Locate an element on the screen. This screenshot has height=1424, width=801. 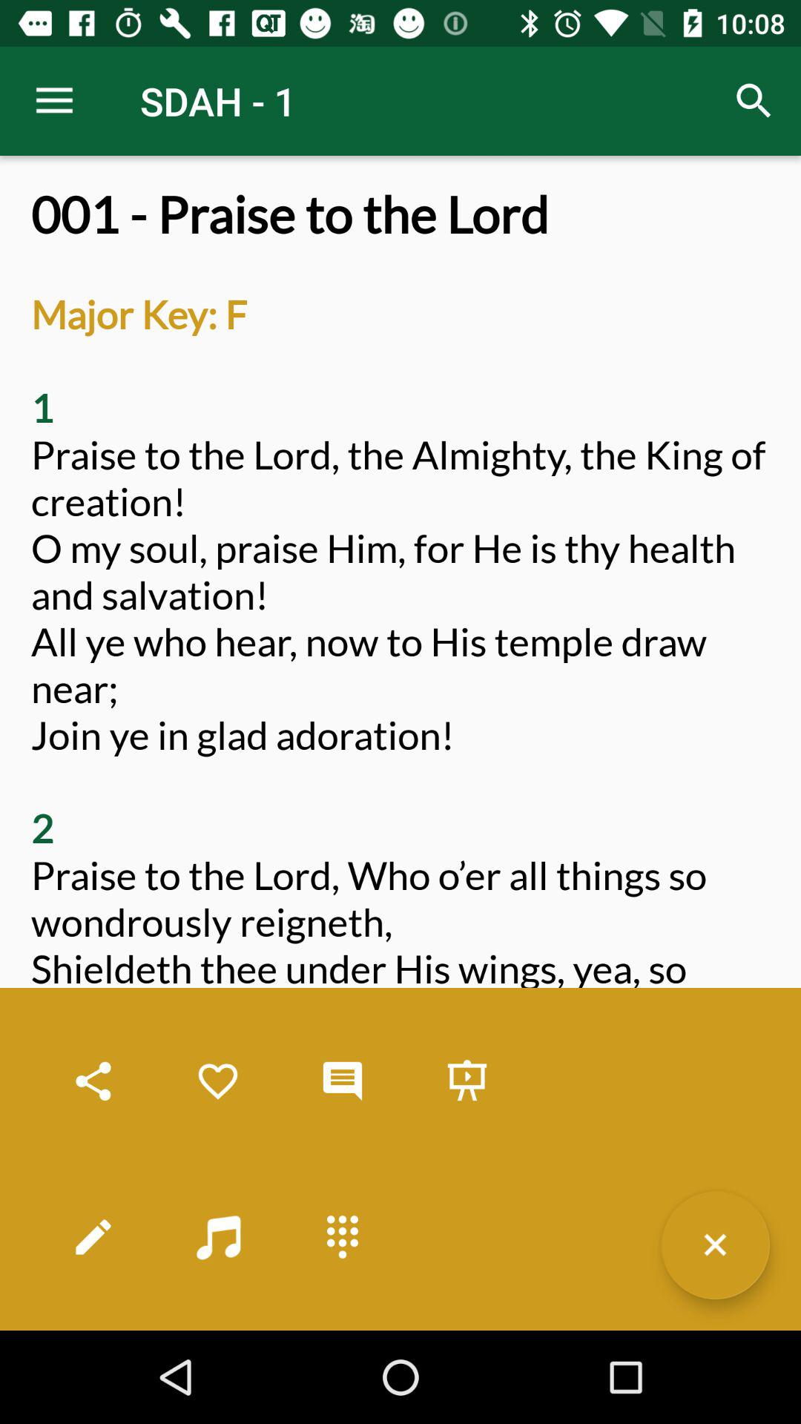
launch item next to sdah - 1 is located at coordinates (754, 101).